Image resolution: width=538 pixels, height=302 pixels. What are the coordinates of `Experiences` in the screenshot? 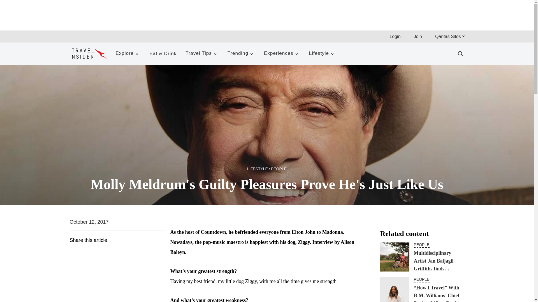 It's located at (282, 54).